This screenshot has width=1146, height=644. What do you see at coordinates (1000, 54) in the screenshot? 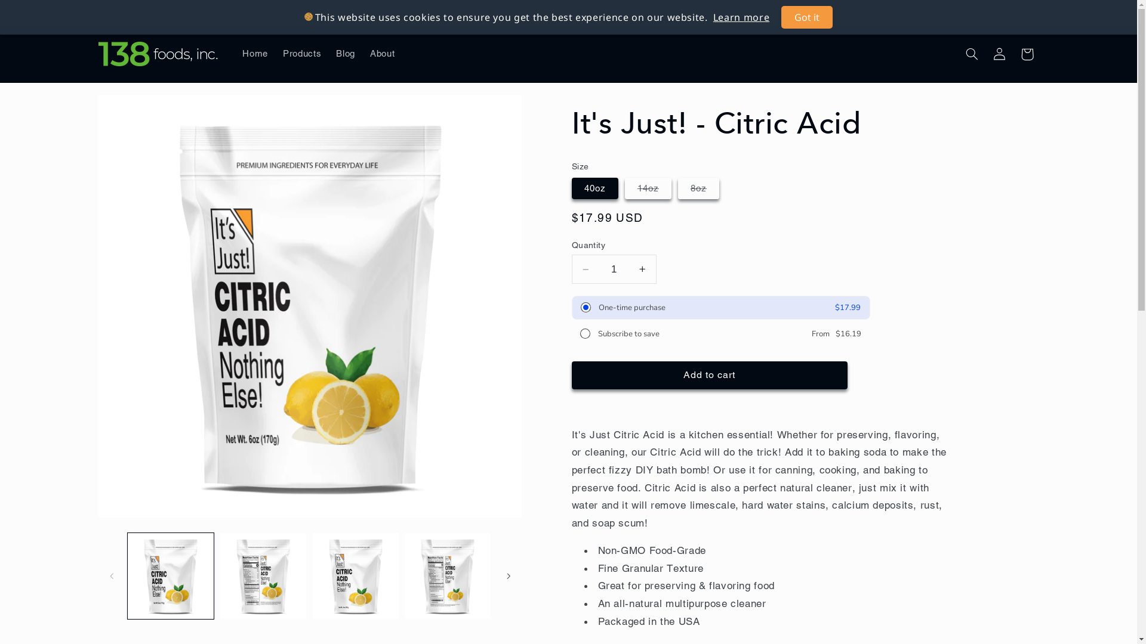
I see `Log in` at bounding box center [1000, 54].